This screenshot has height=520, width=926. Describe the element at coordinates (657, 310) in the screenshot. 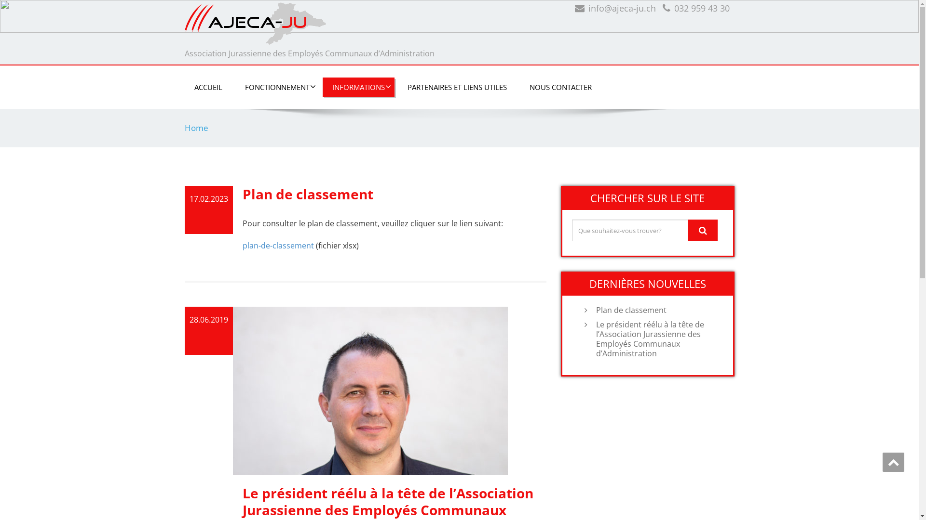

I see `Plan de classement` at that location.